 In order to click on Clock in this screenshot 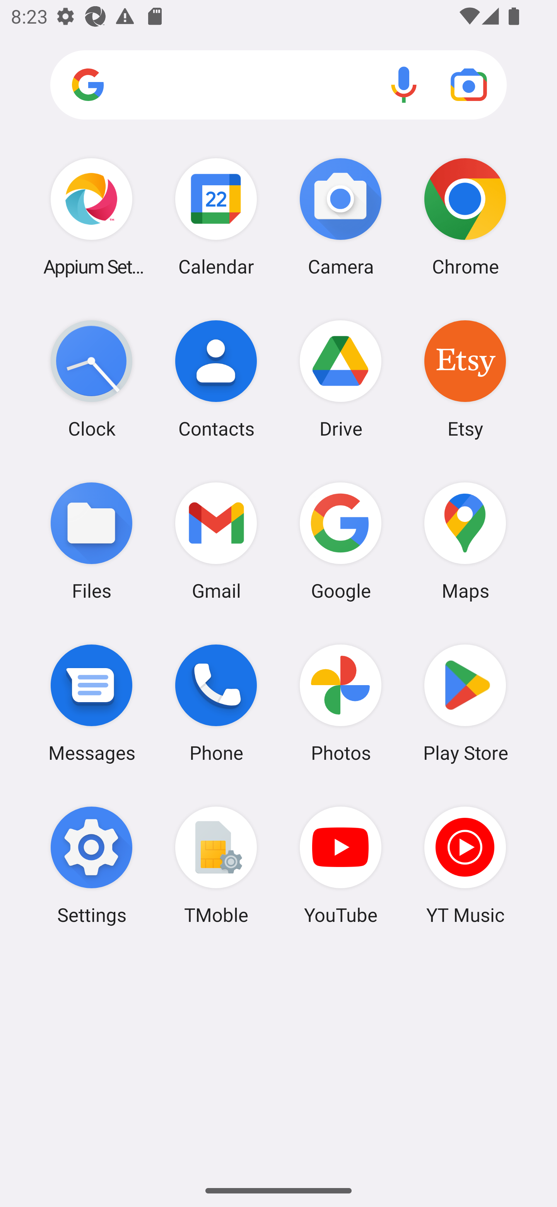, I will do `click(91, 379)`.